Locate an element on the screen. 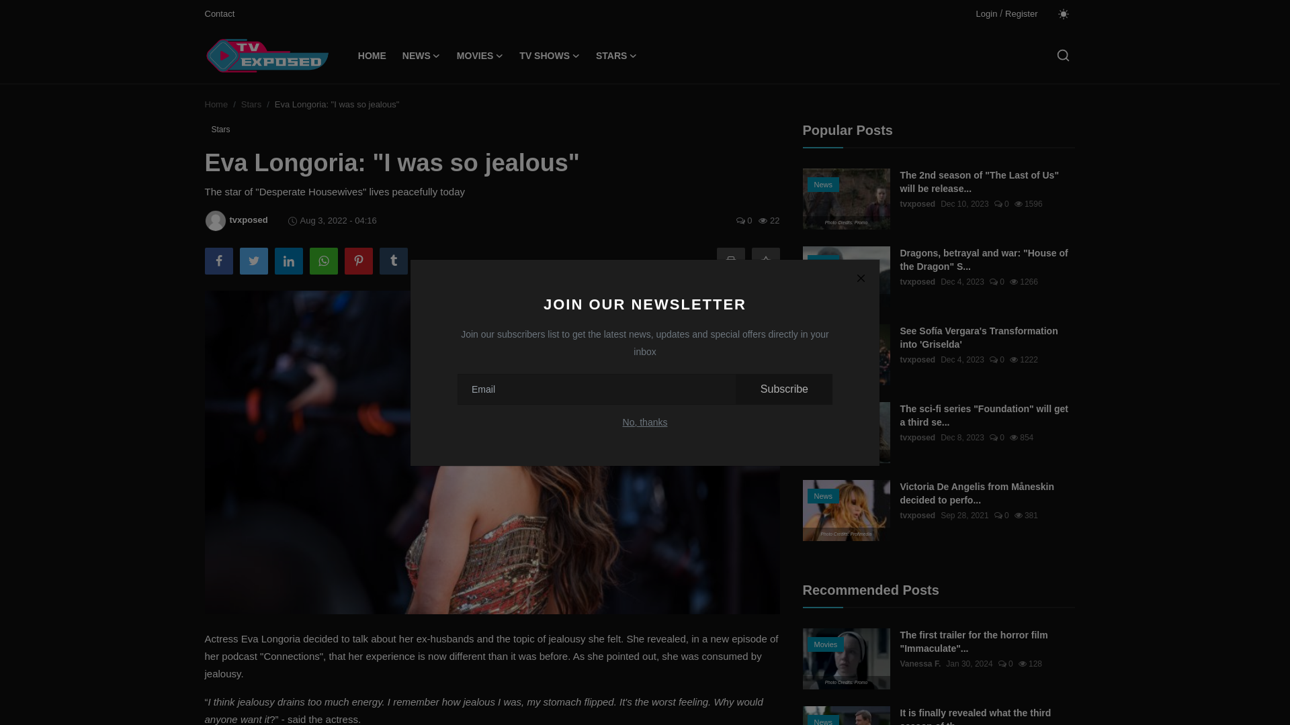 The width and height of the screenshot is (1290, 725). NEWS is located at coordinates (422, 56).